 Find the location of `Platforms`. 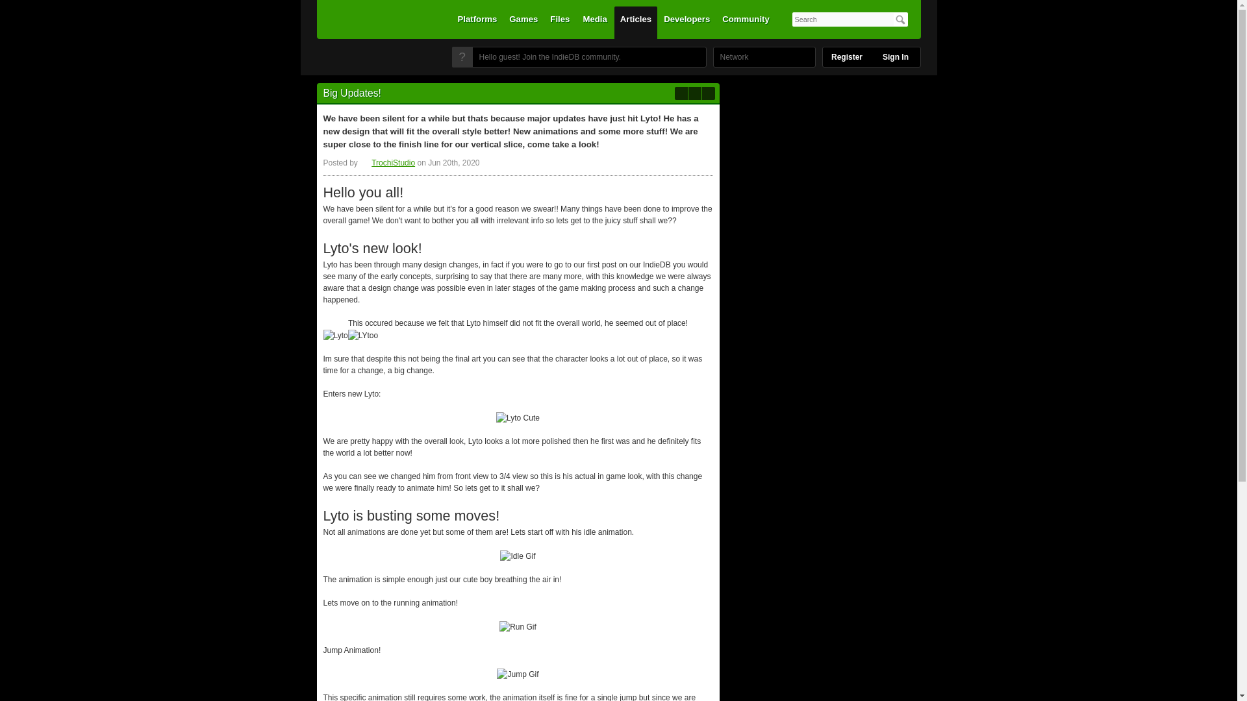

Platforms is located at coordinates (477, 22).